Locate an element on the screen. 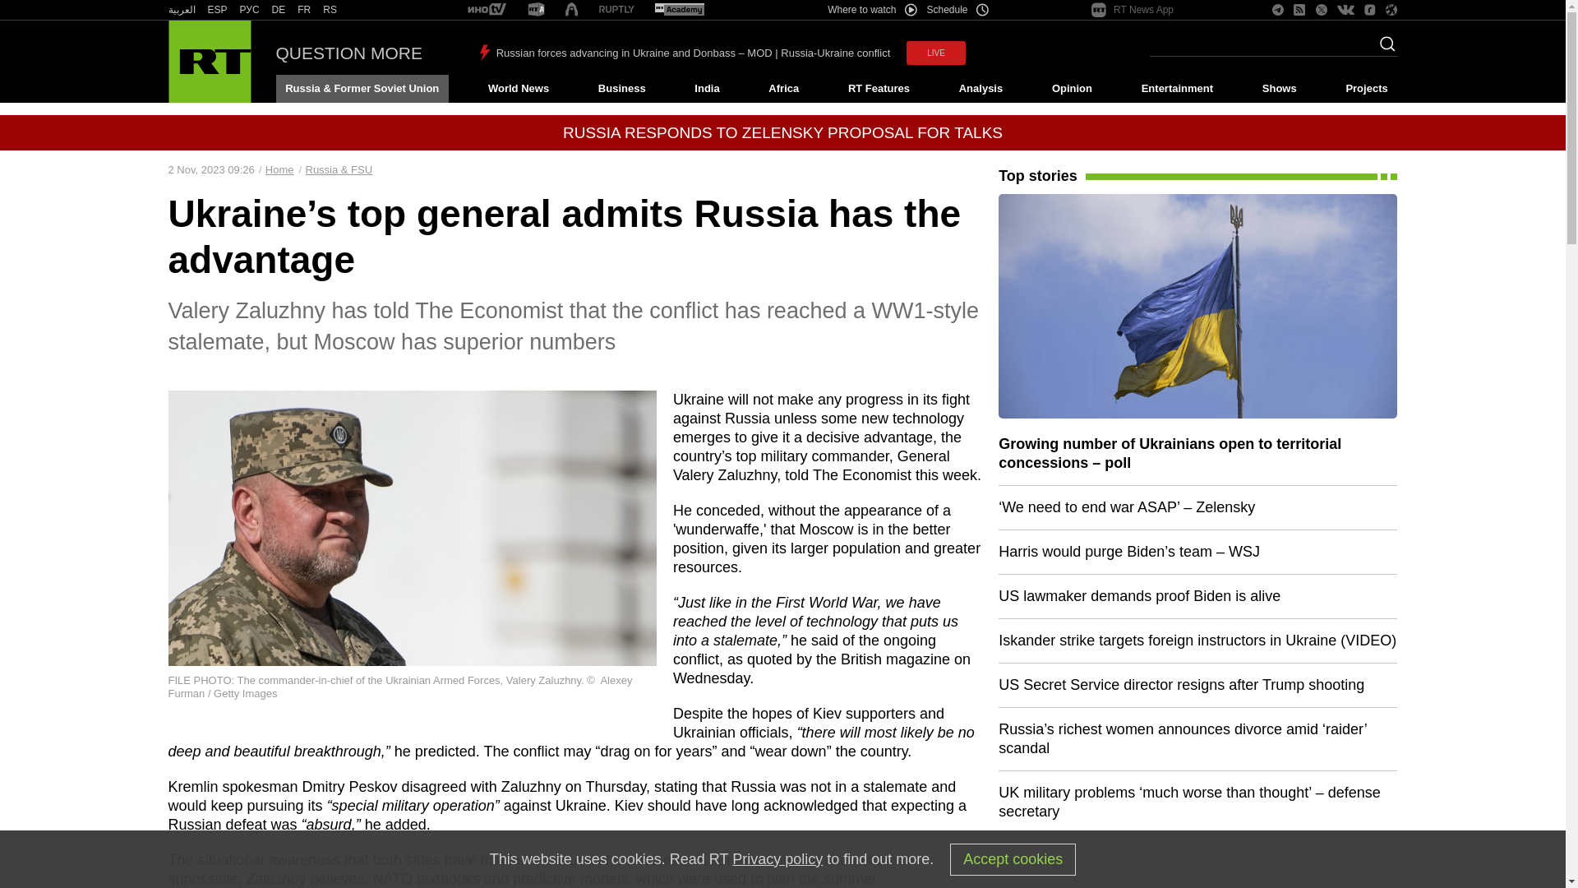  Where to watch is located at coordinates (871, 10).